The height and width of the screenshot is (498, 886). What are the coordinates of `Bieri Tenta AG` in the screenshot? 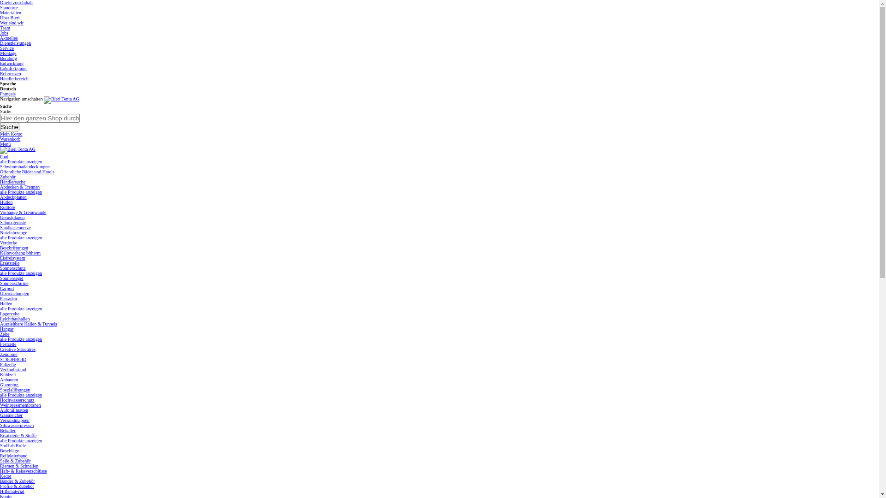 It's located at (62, 100).